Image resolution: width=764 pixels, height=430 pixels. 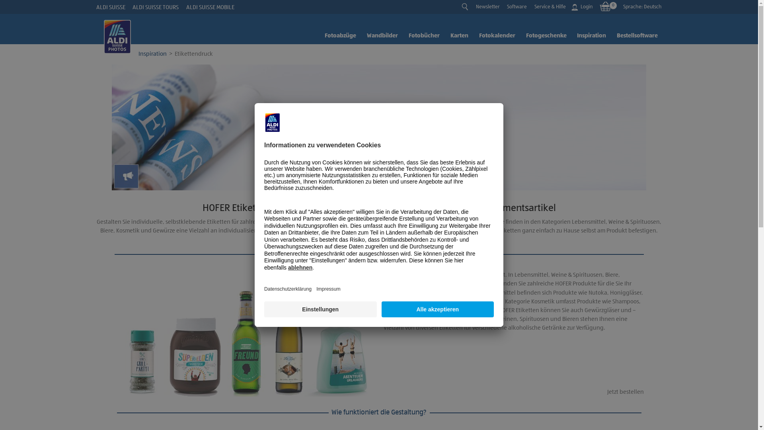 What do you see at coordinates (545, 37) in the screenshot?
I see `Fotogeschenke` at bounding box center [545, 37].